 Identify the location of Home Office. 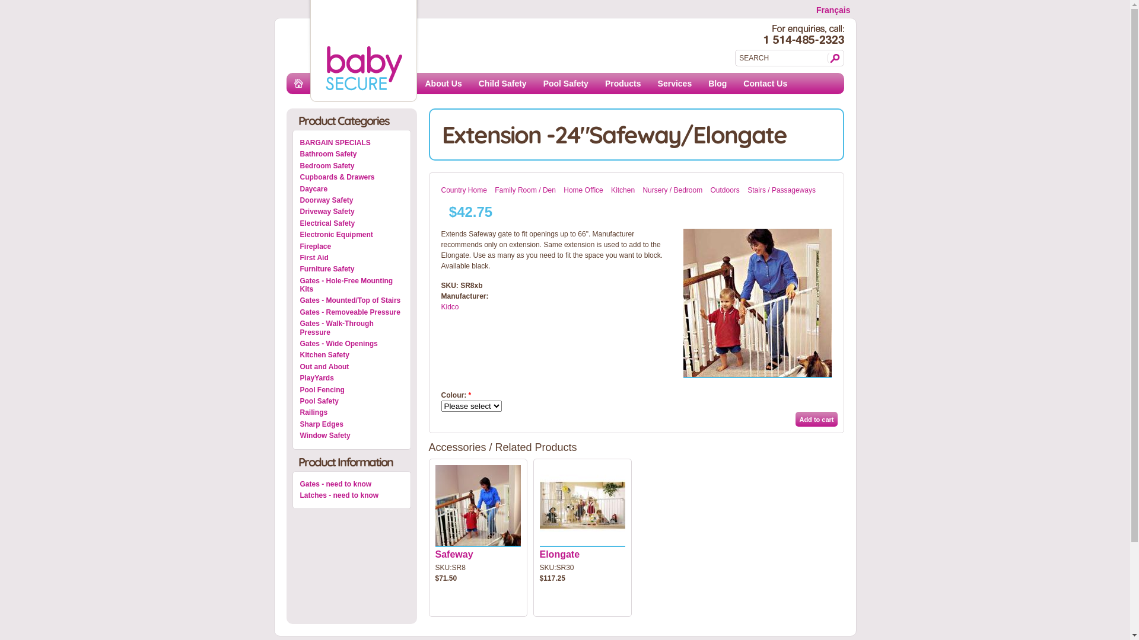
(583, 190).